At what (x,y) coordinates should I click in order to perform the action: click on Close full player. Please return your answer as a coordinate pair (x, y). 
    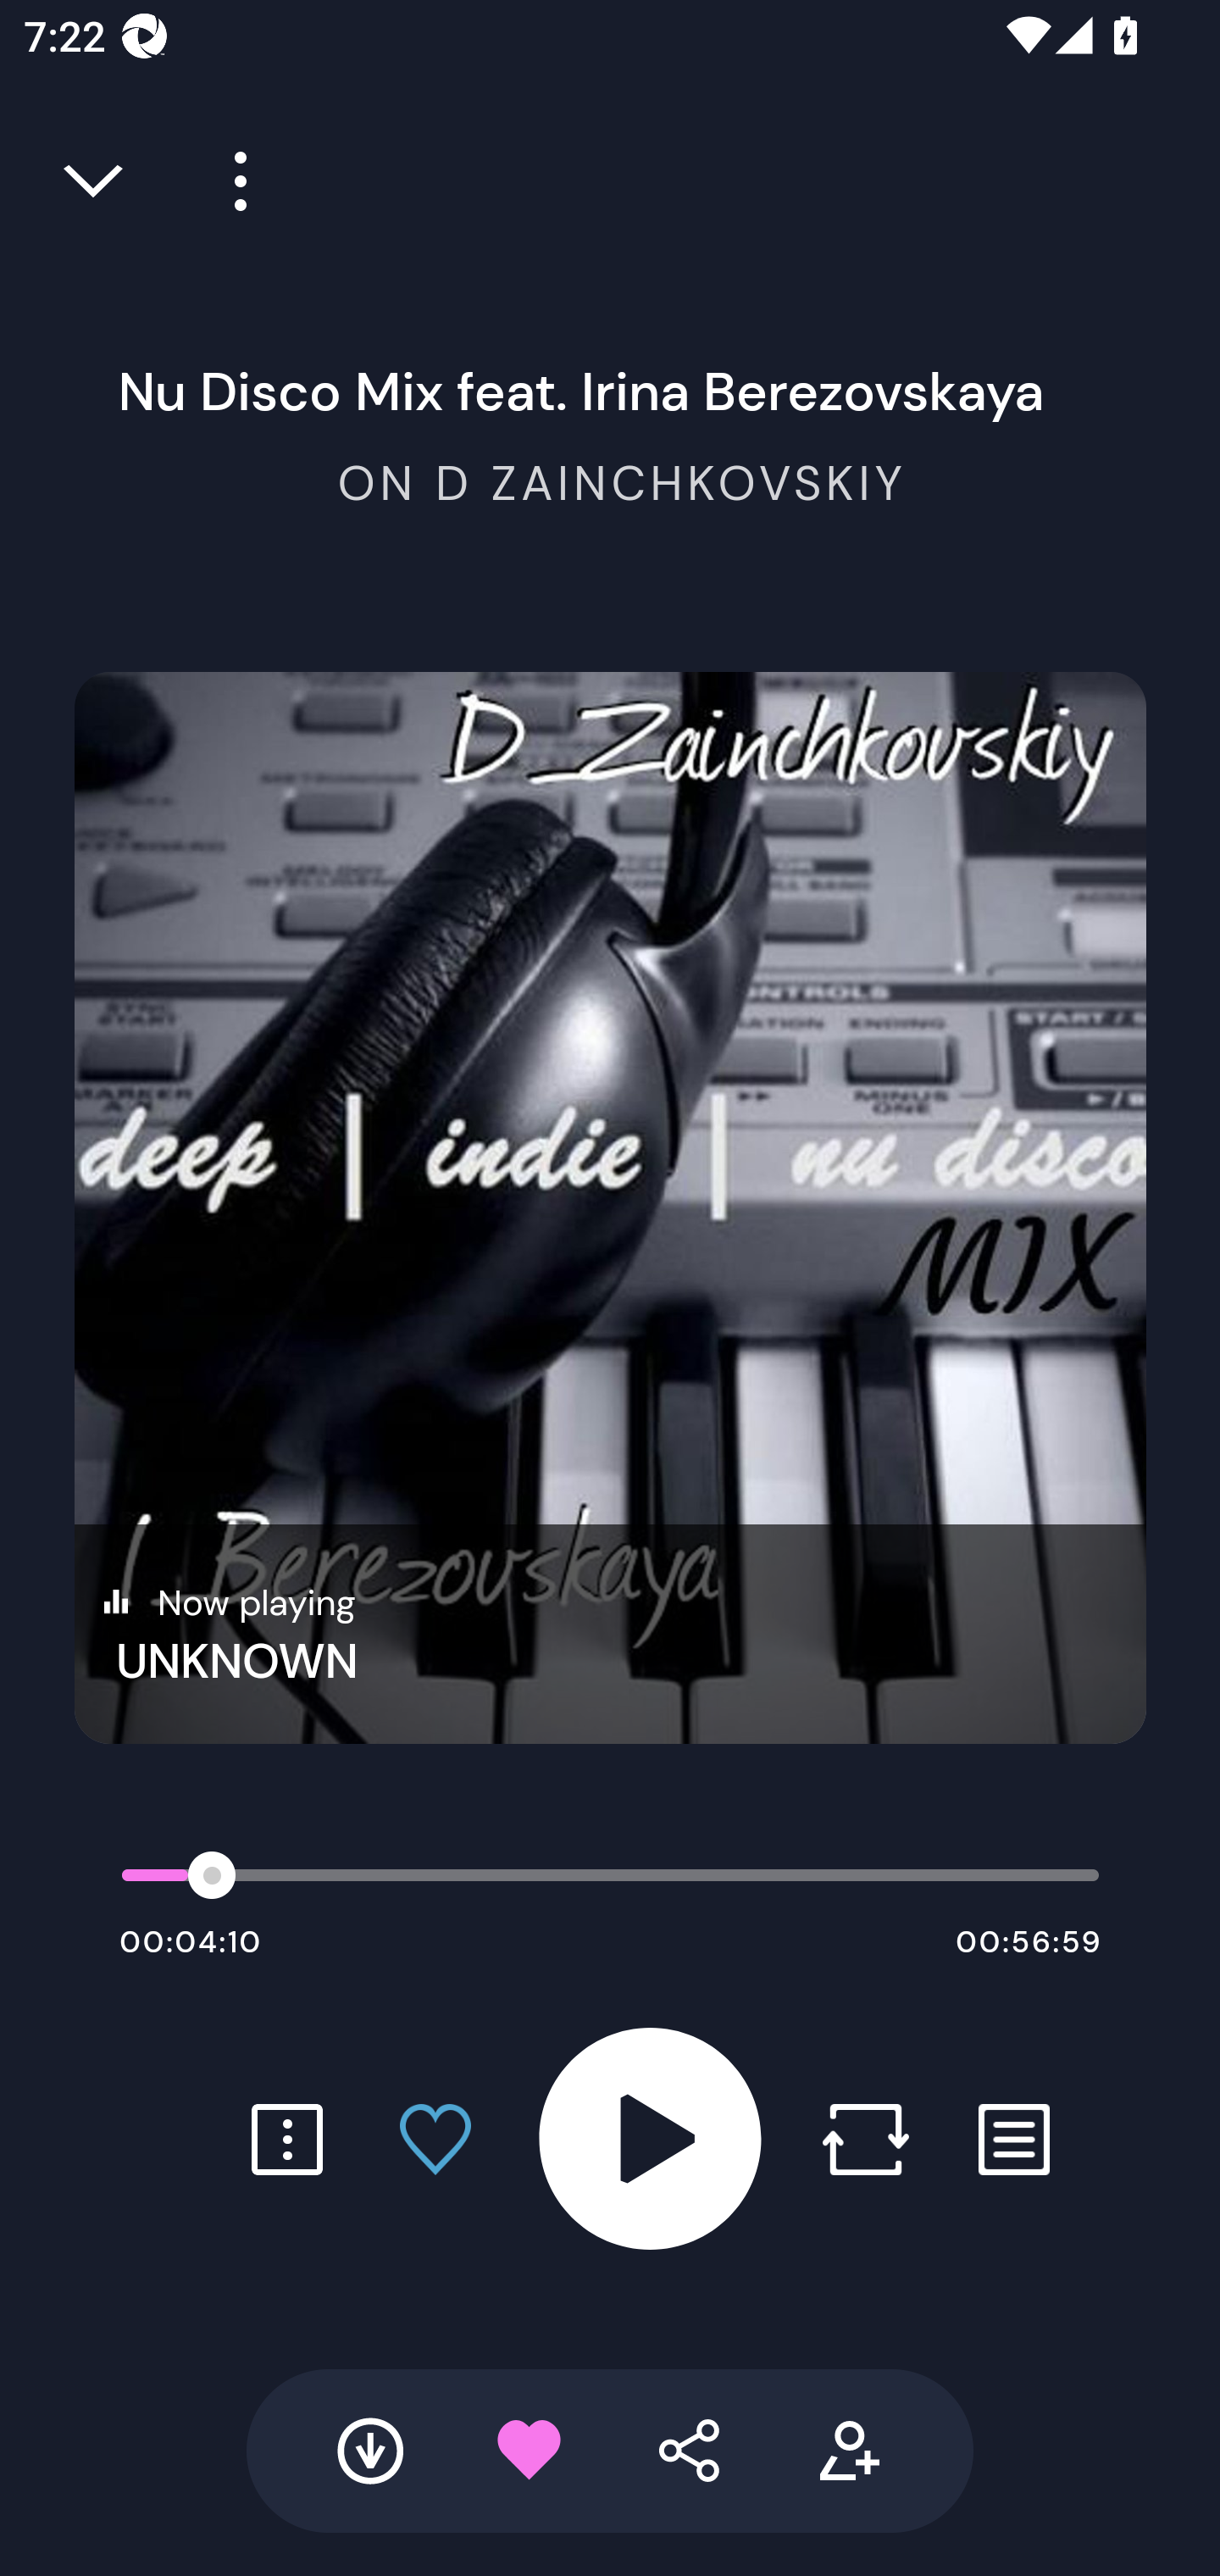
    Looking at the image, I should click on (96, 181).